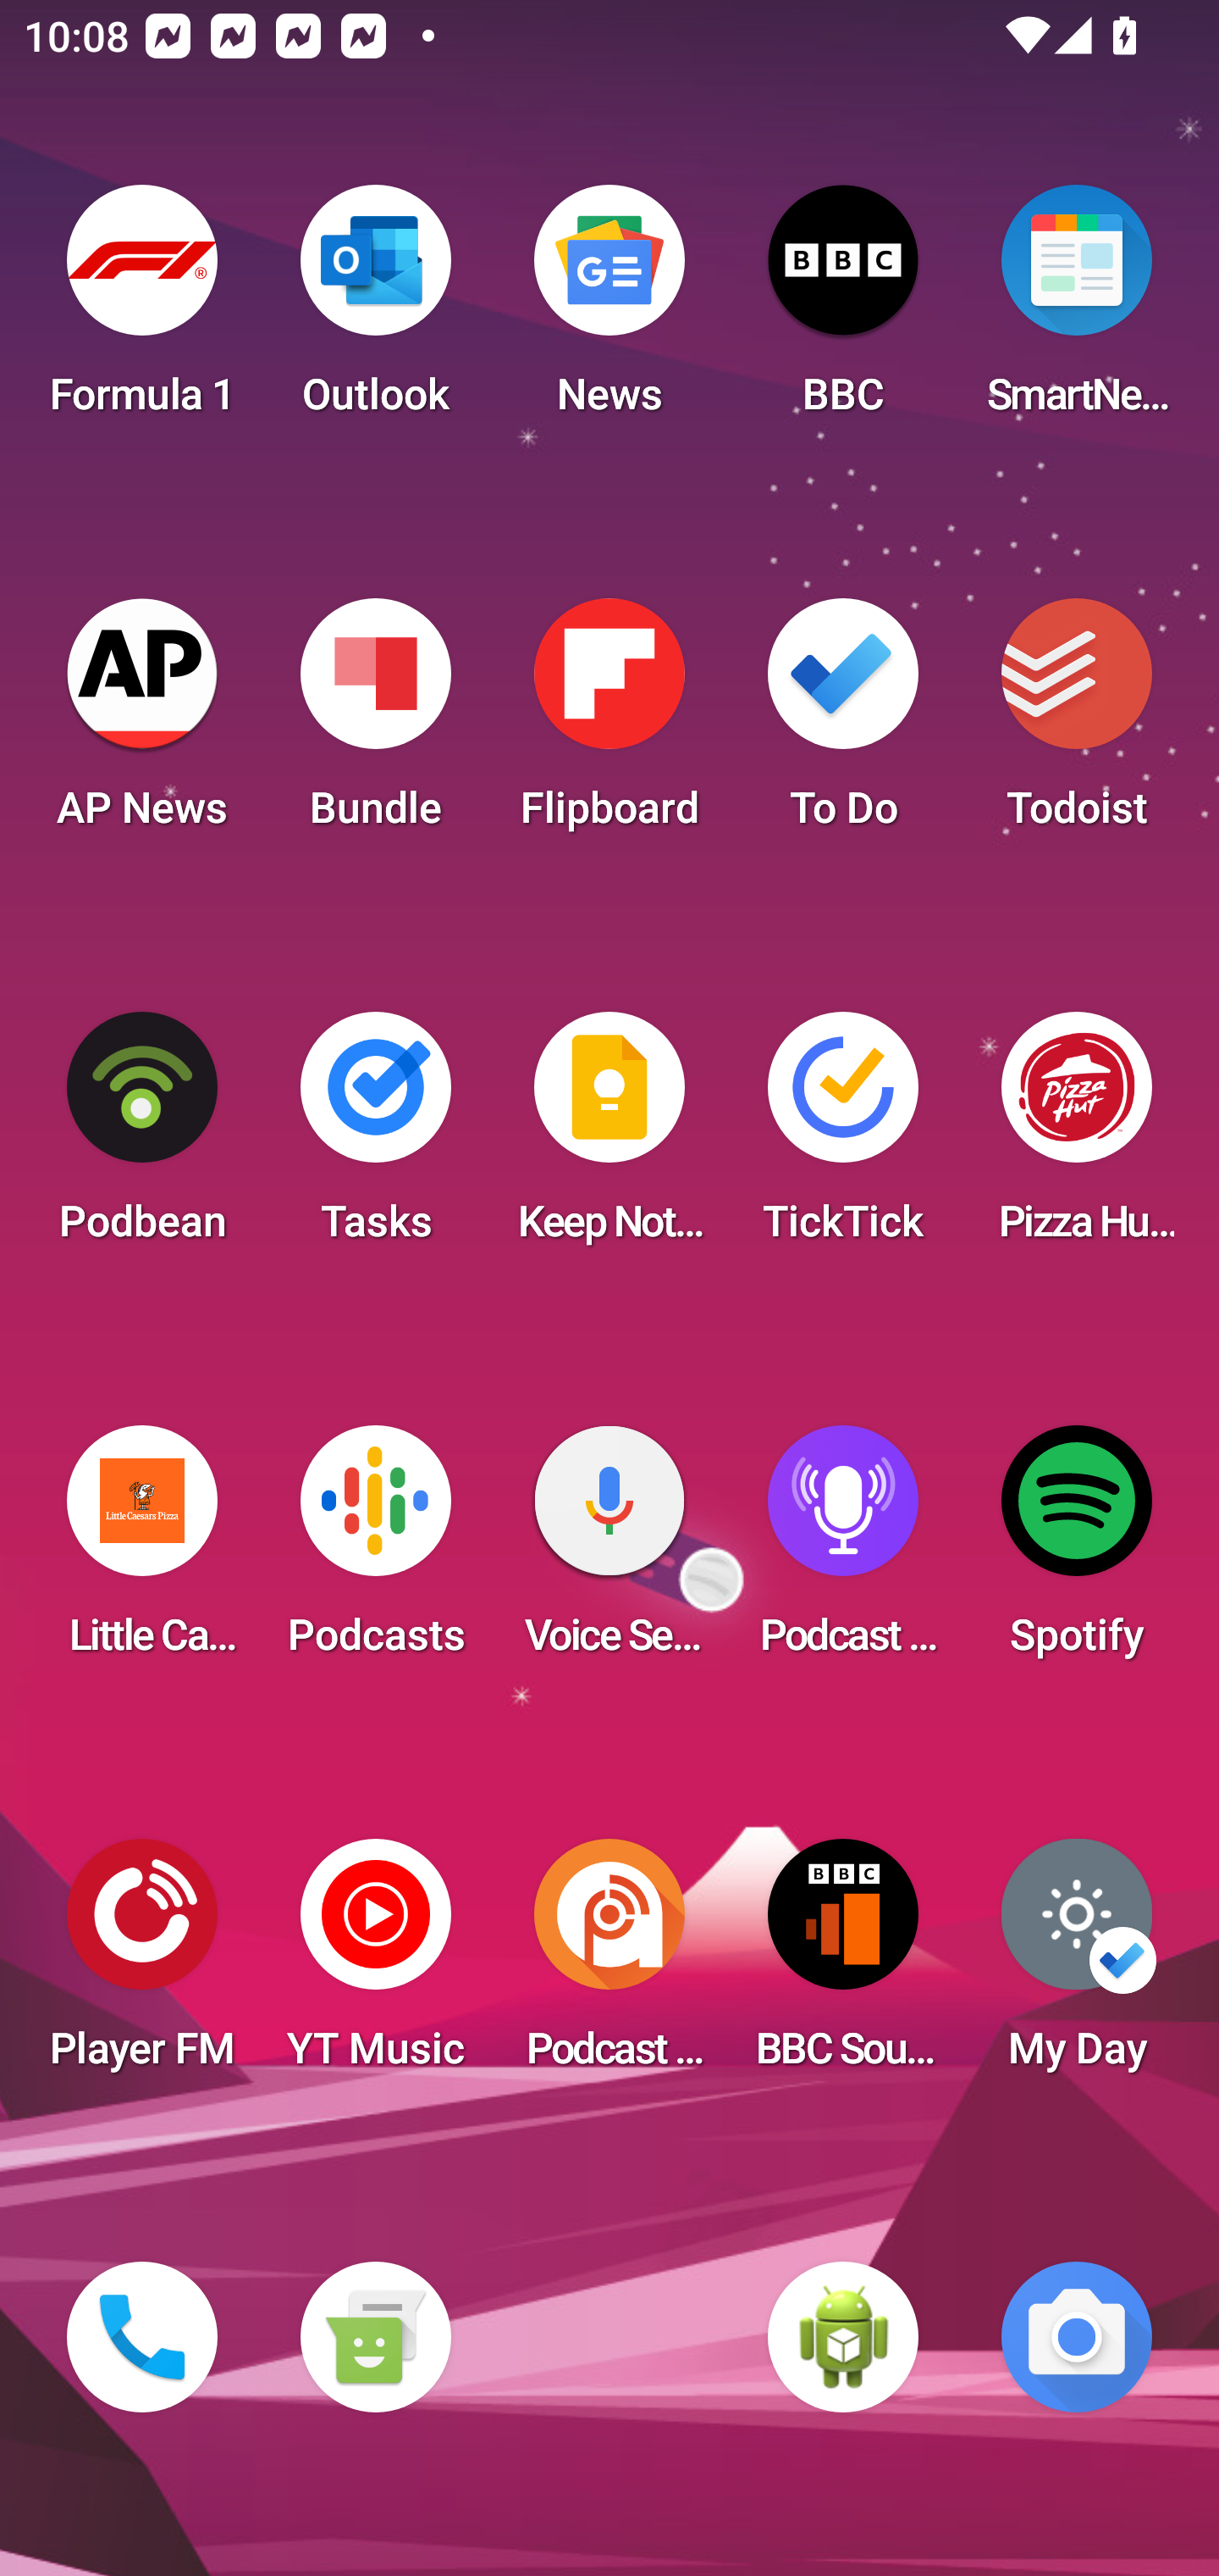  What do you see at coordinates (375, 1551) in the screenshot?
I see `Podcasts` at bounding box center [375, 1551].